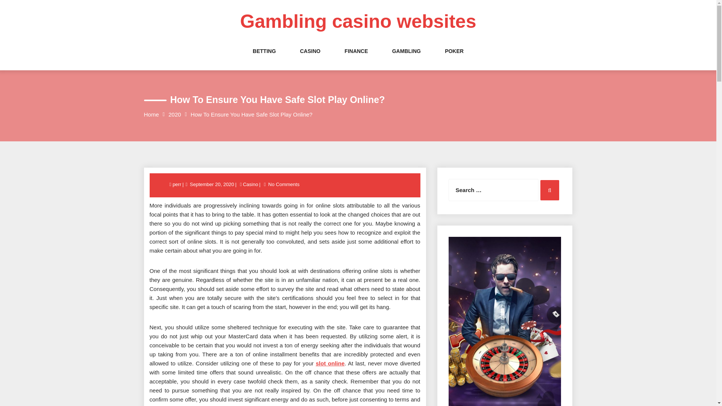  Describe the element at coordinates (284, 184) in the screenshot. I see `No Comments` at that location.